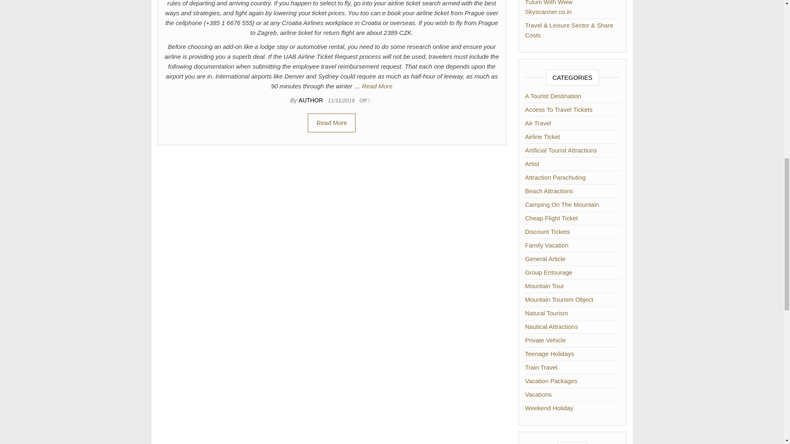  Describe the element at coordinates (332, 123) in the screenshot. I see `Read More` at that location.